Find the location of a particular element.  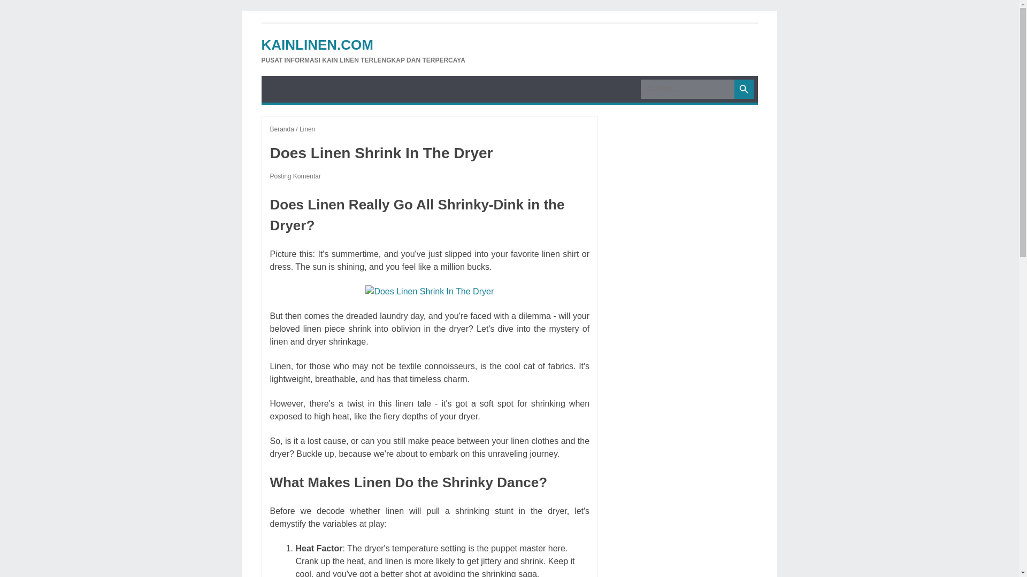

Linen is located at coordinates (307, 129).